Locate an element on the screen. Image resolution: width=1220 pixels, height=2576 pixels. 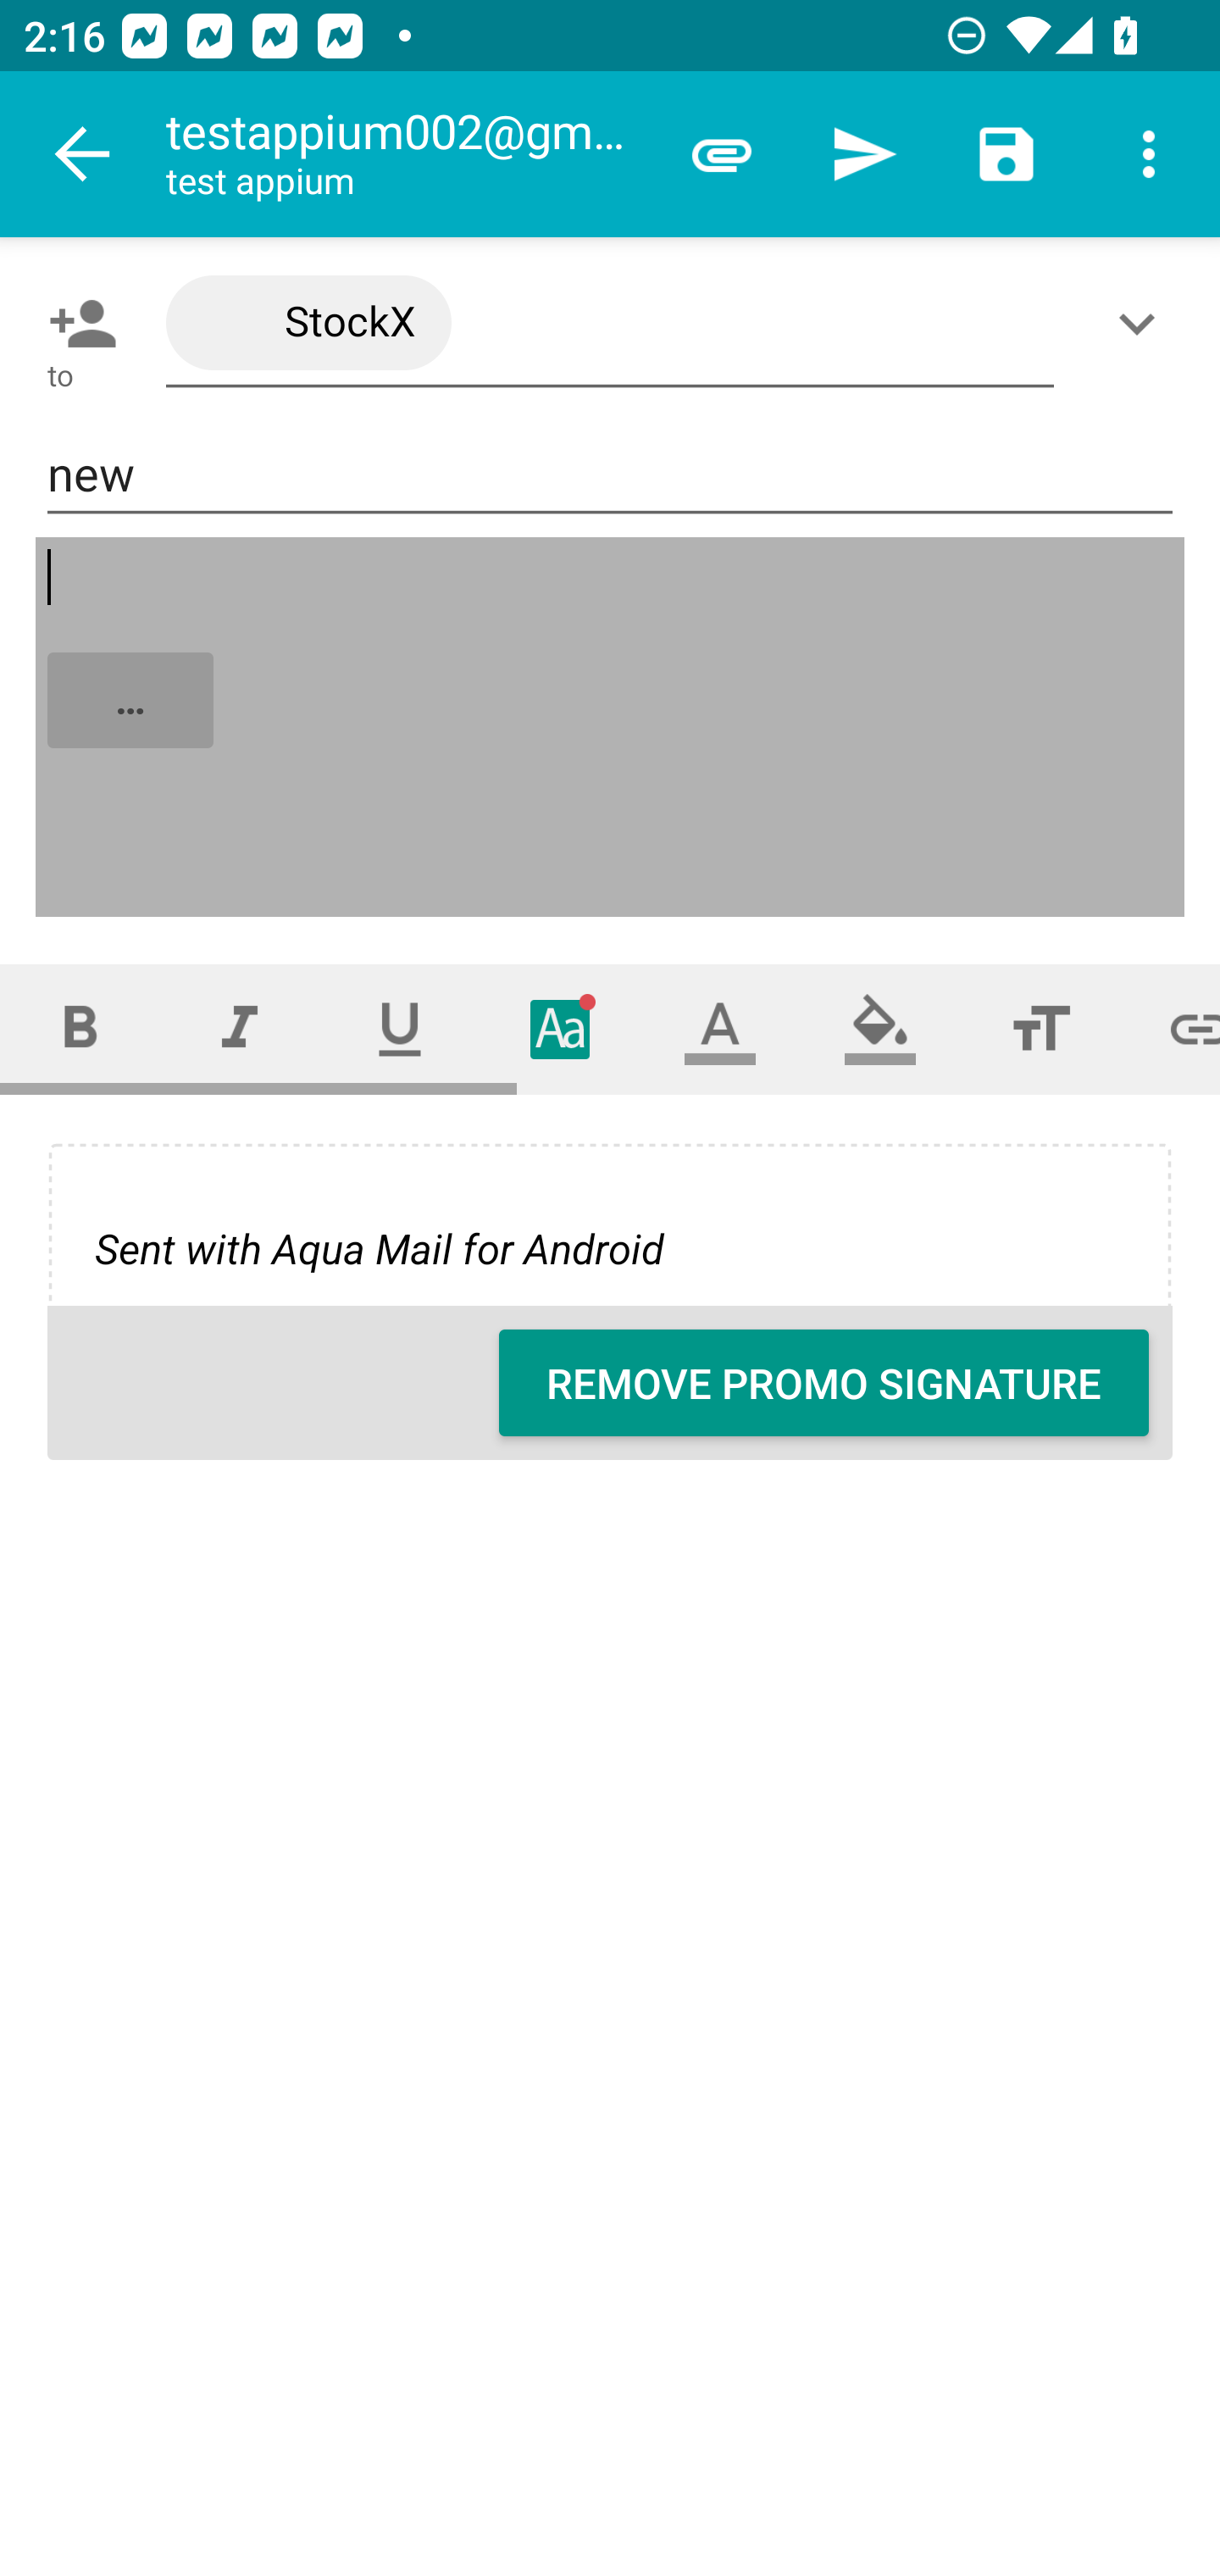
Show/Add CC/BCC is located at coordinates (1143, 323).